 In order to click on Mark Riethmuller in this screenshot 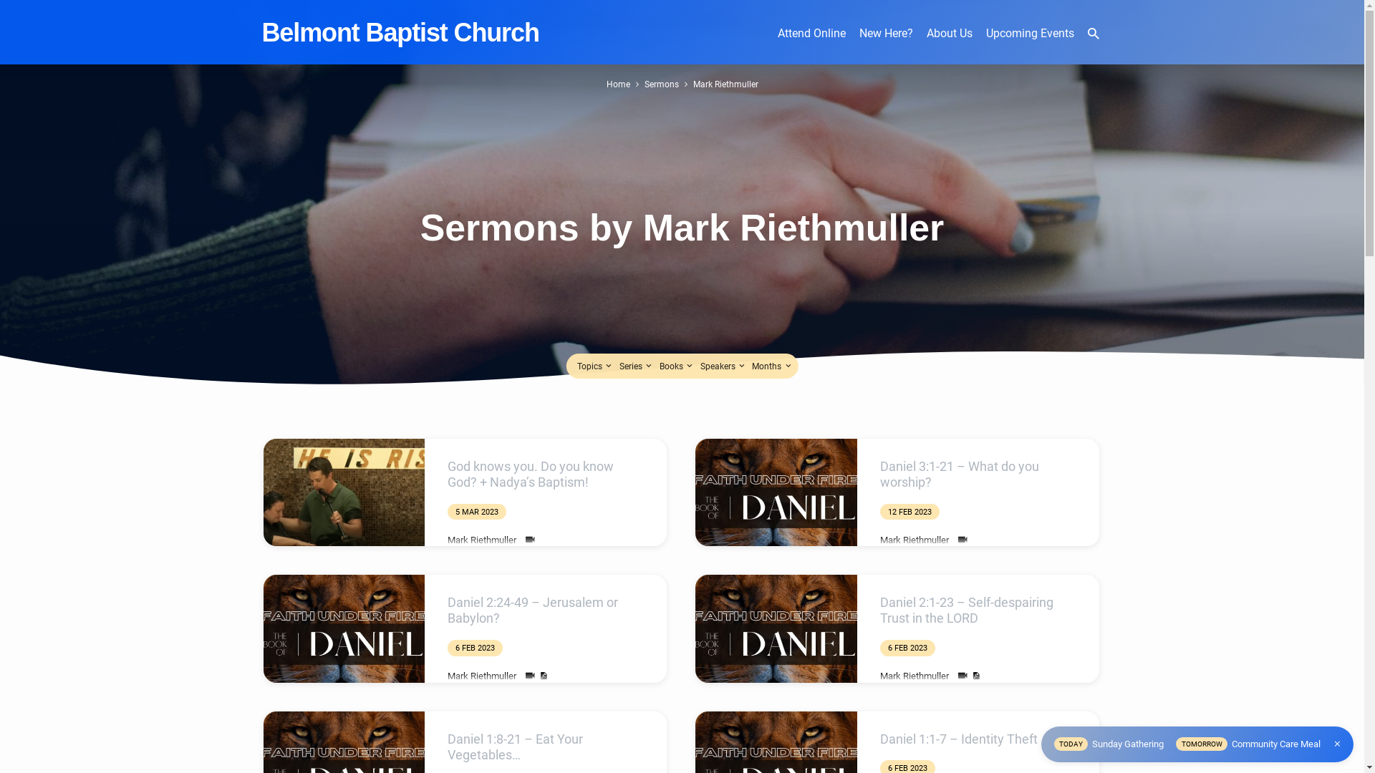, I will do `click(726, 84)`.